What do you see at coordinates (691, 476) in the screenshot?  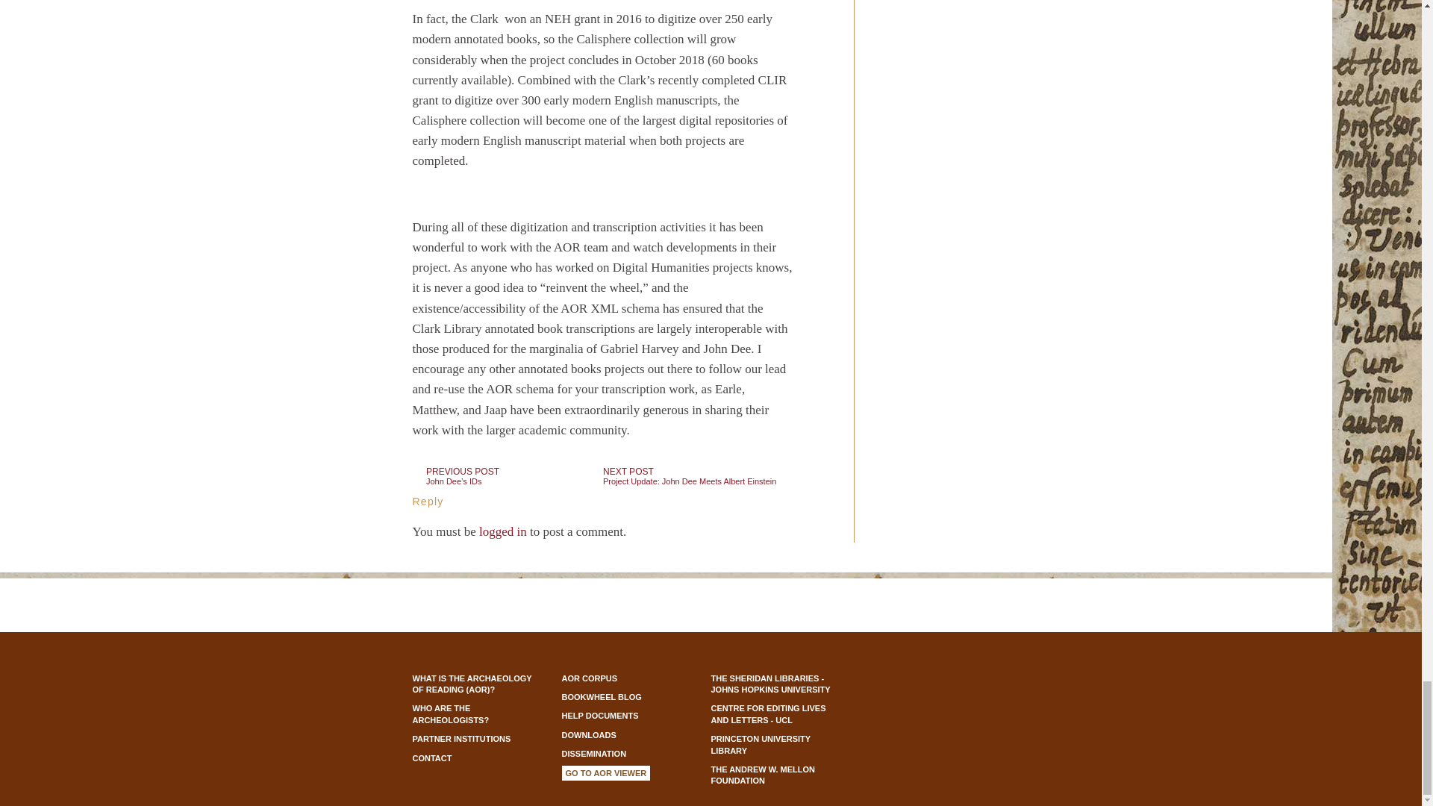 I see `logged in` at bounding box center [691, 476].